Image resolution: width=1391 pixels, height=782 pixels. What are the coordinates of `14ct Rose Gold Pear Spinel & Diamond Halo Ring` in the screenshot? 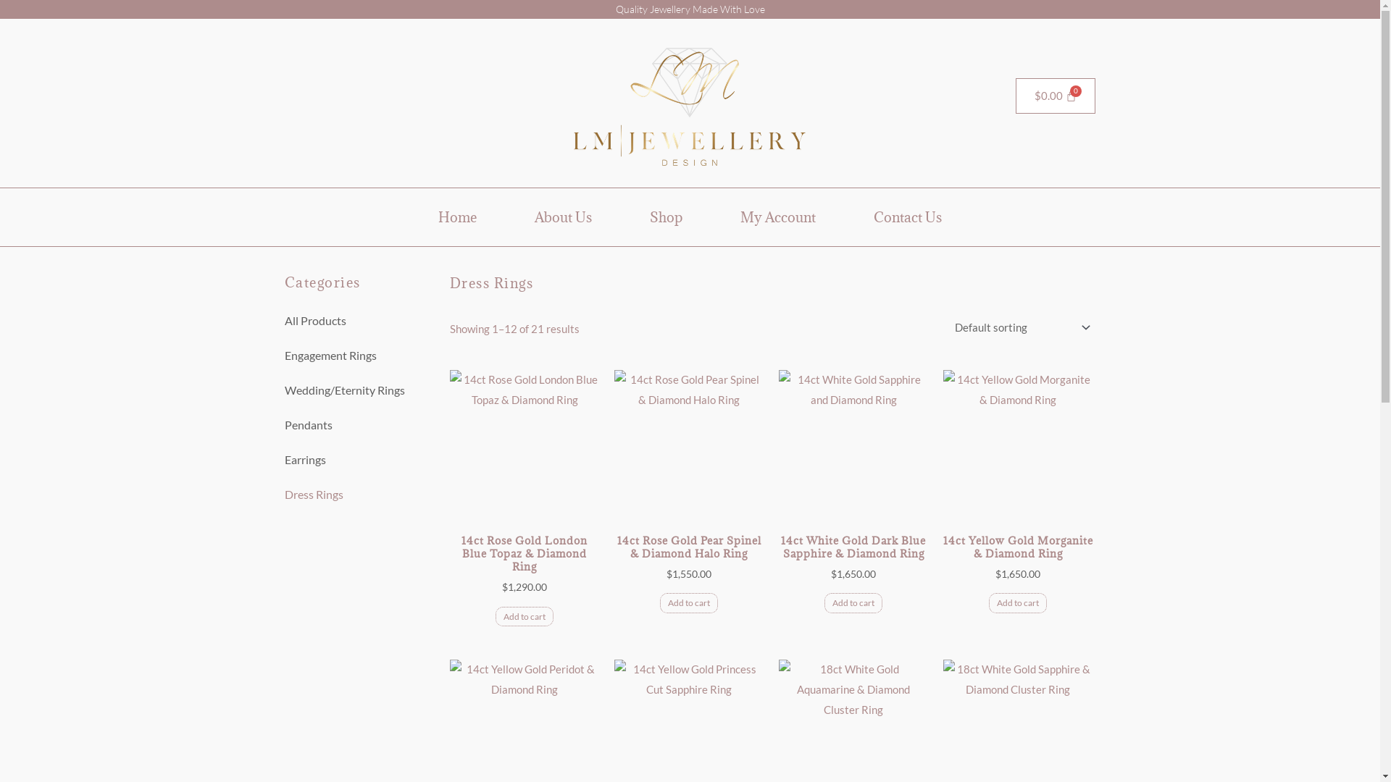 It's located at (690, 547).